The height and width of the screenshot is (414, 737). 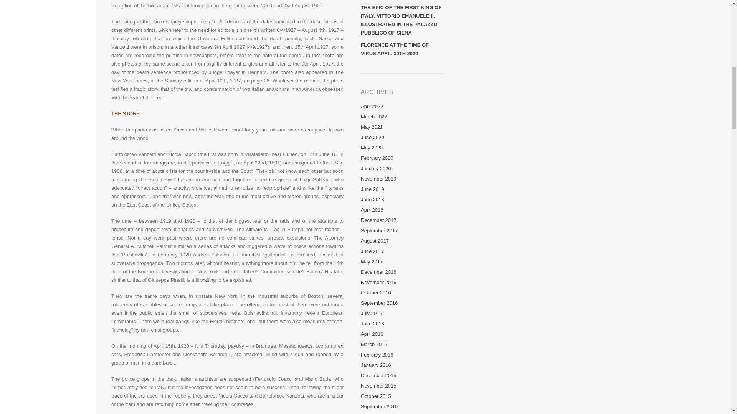 I want to click on VIMEO, so click(x=31, y=8).